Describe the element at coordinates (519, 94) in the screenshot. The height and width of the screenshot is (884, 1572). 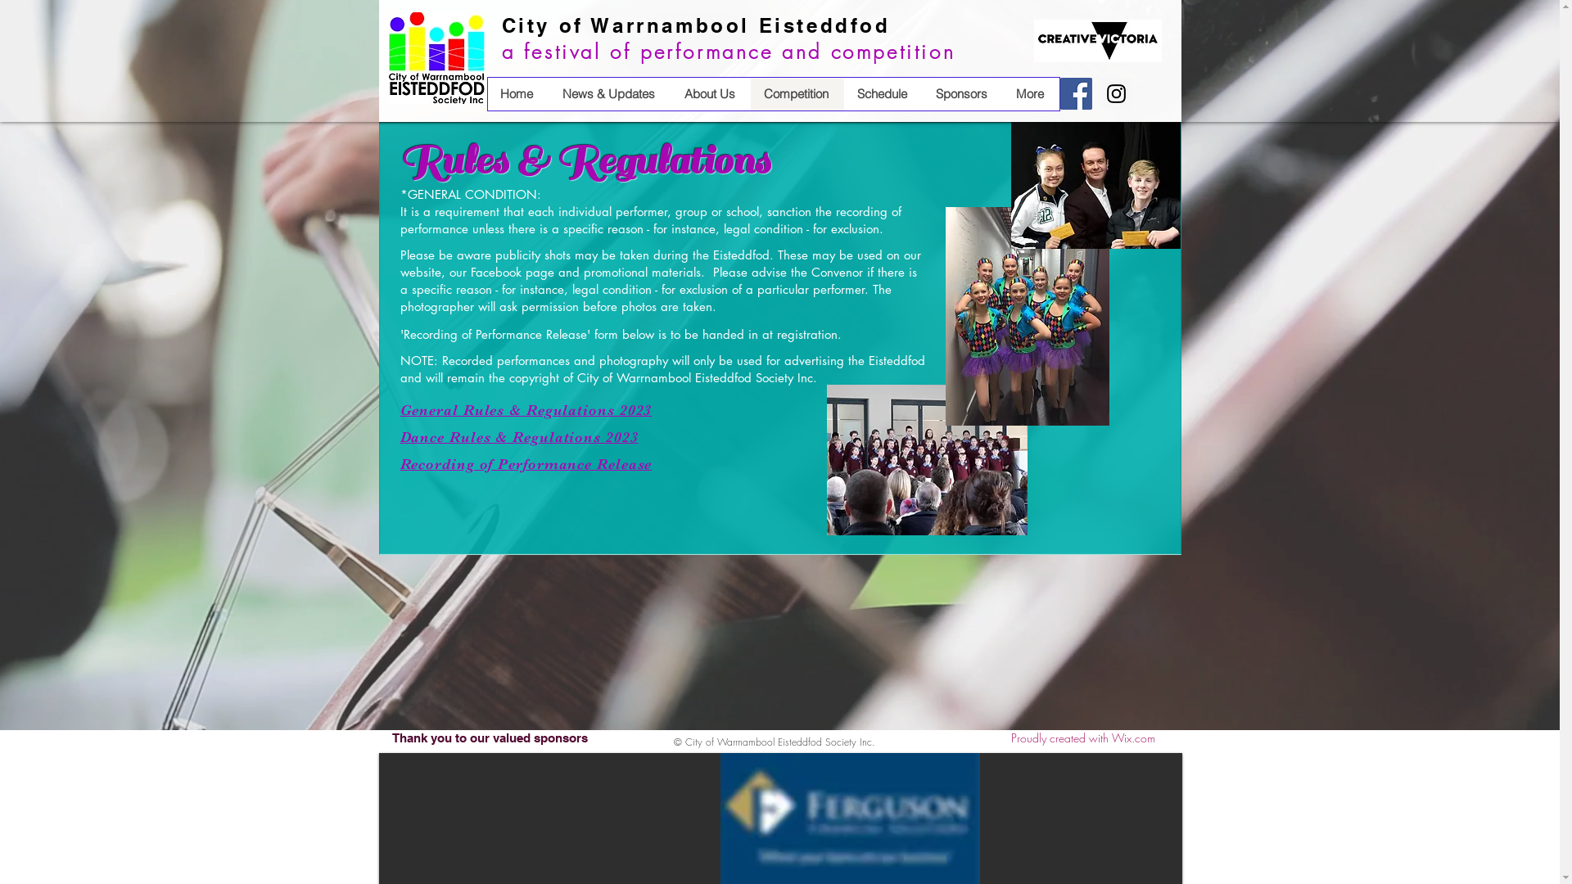
I see `Home` at that location.